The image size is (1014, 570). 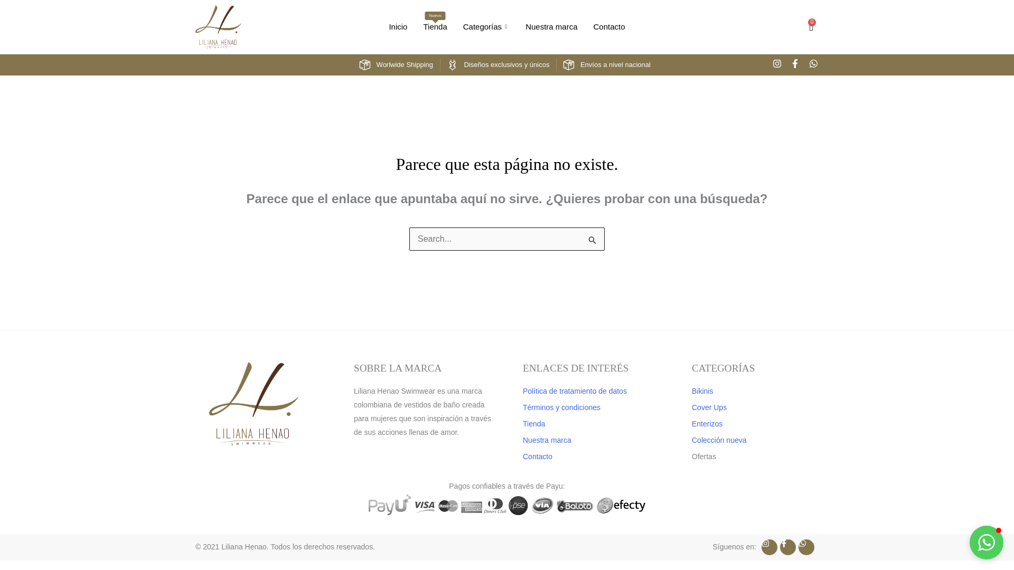 What do you see at coordinates (777, 64) in the screenshot?
I see `Nuestra marca` at bounding box center [777, 64].